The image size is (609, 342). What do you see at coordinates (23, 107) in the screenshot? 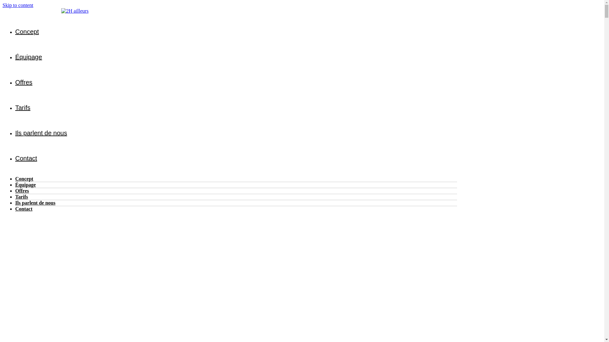
I see `Tarifs` at bounding box center [23, 107].